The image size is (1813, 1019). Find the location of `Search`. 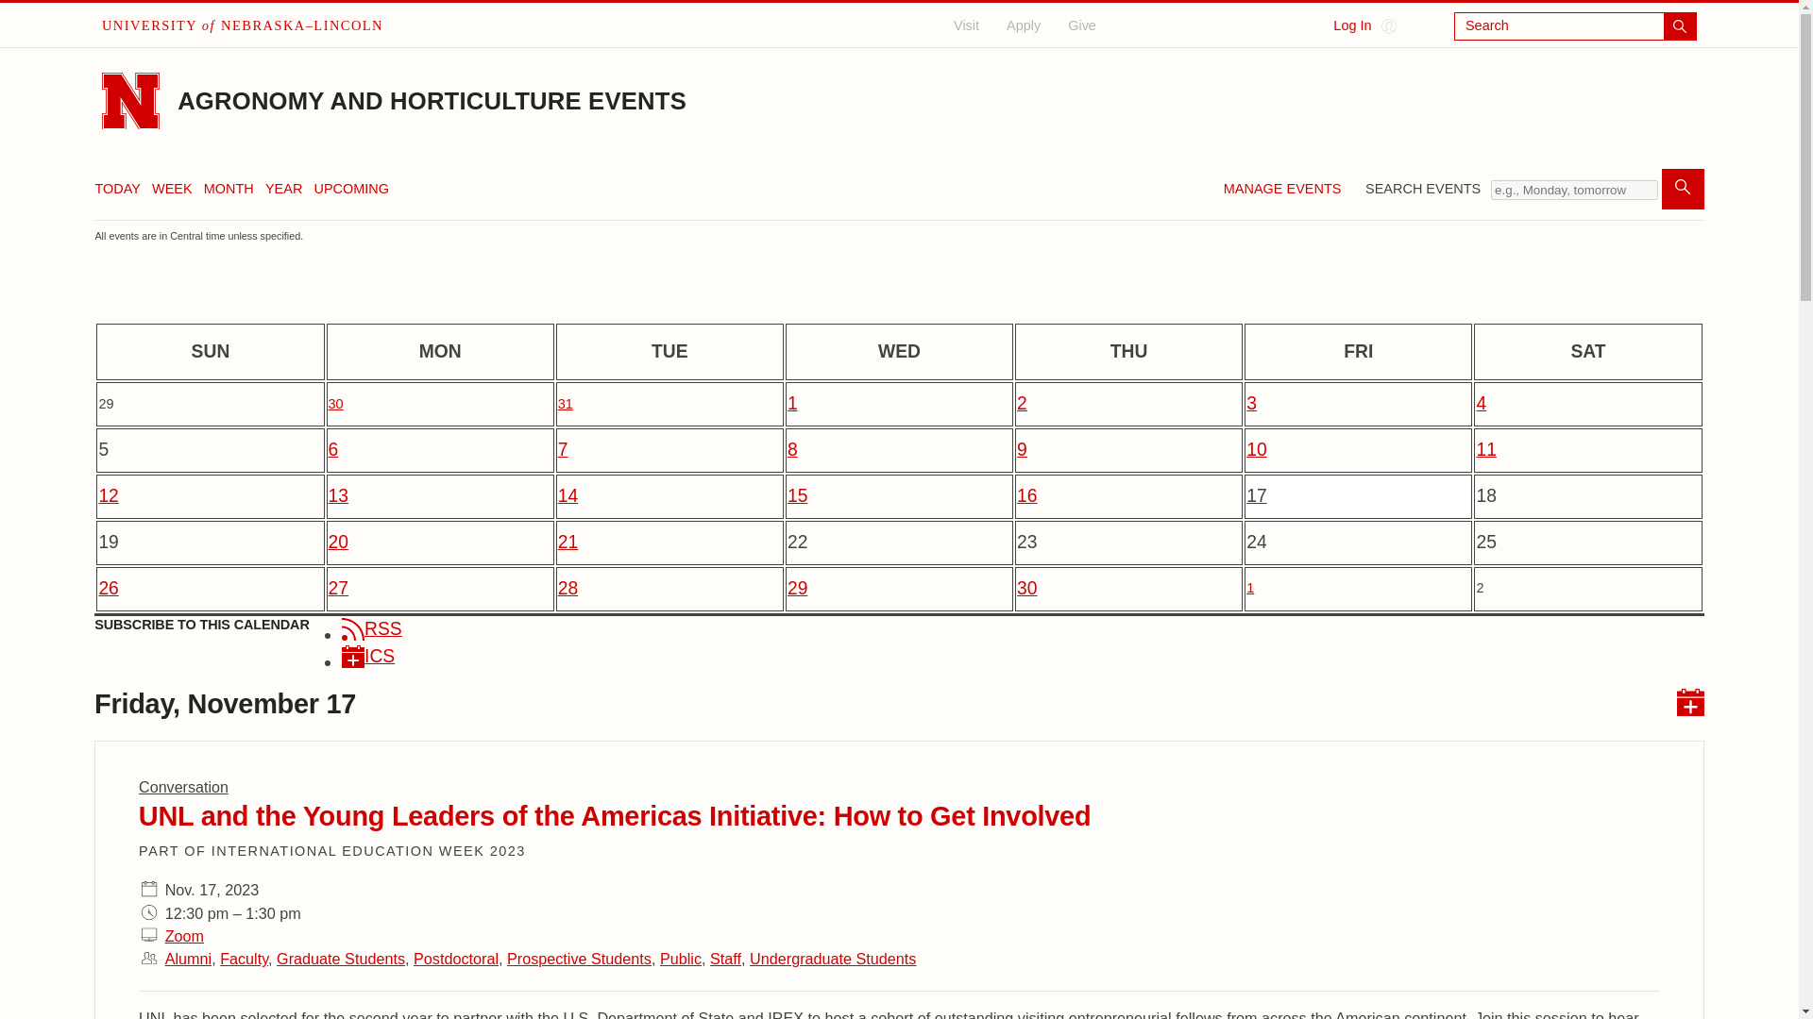

Search is located at coordinates (1575, 26).